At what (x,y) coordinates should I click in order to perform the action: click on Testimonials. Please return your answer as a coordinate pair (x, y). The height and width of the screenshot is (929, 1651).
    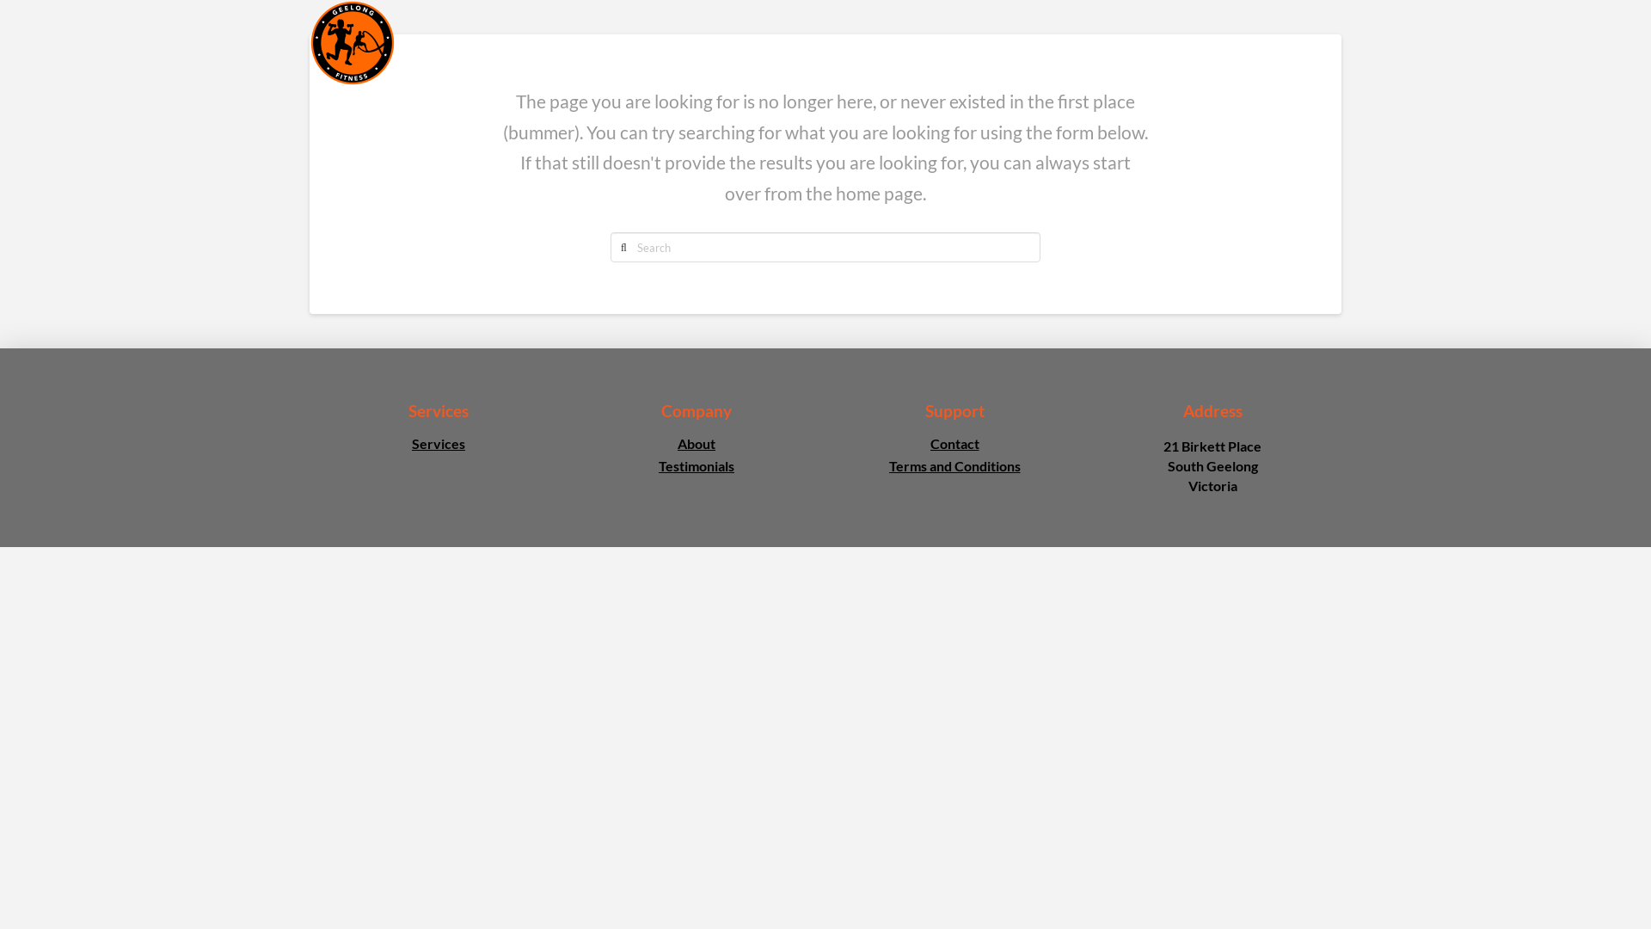
    Looking at the image, I should click on (697, 471).